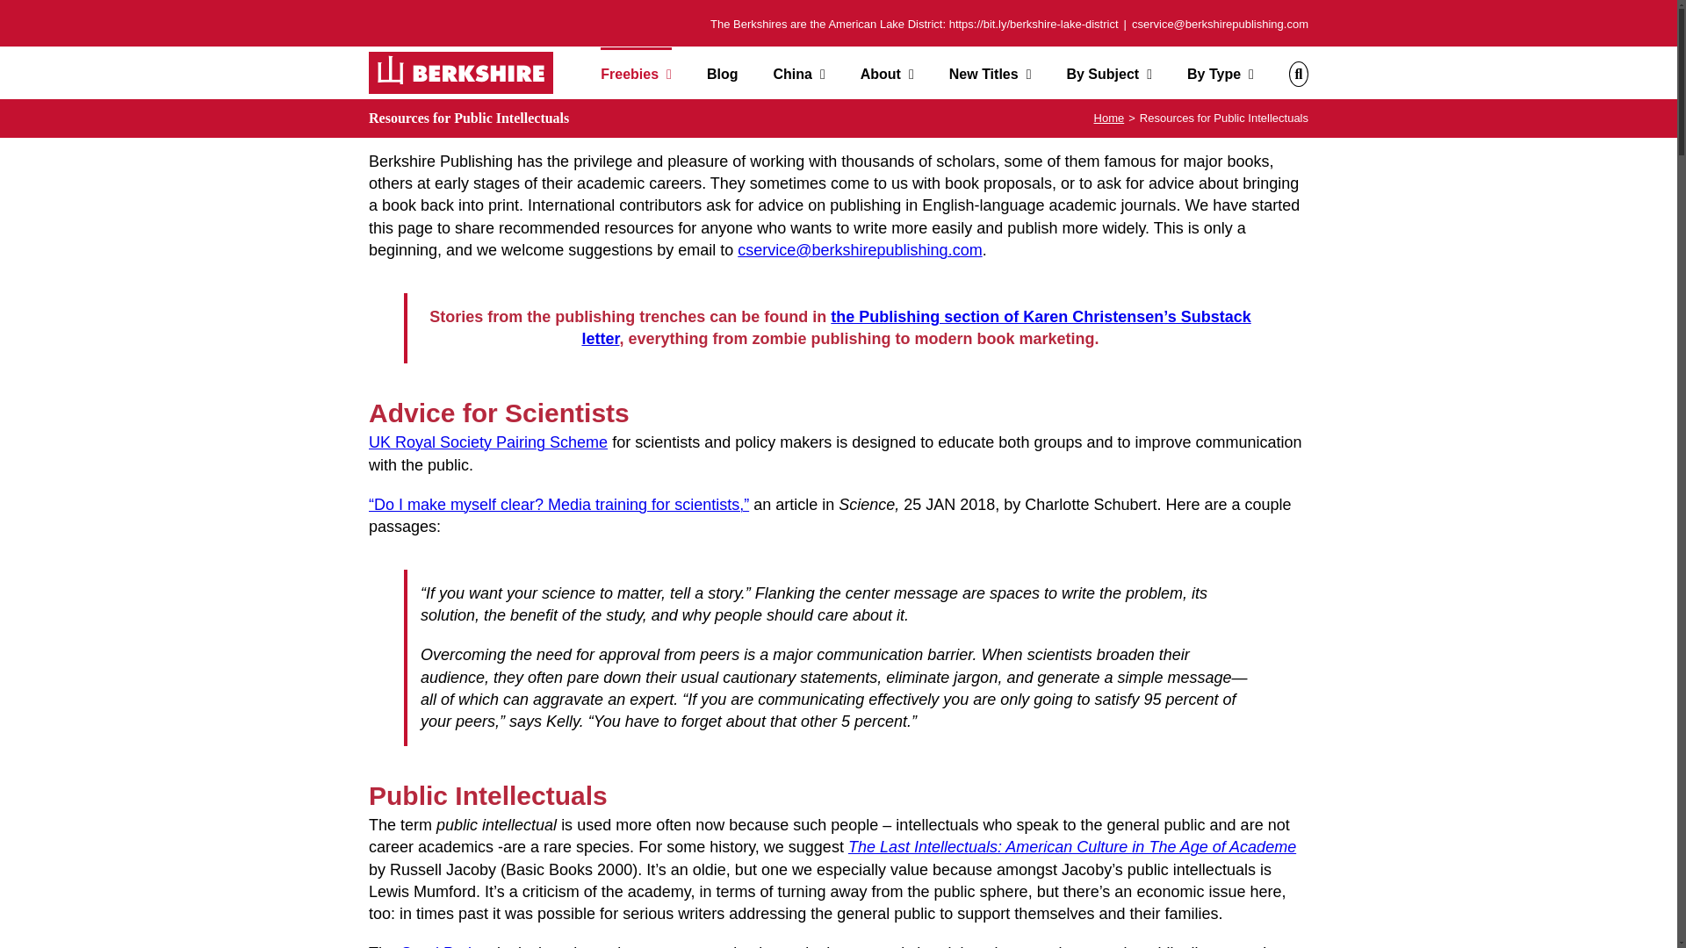 Image resolution: width=1686 pixels, height=948 pixels. What do you see at coordinates (1108, 73) in the screenshot?
I see `By Subject` at bounding box center [1108, 73].